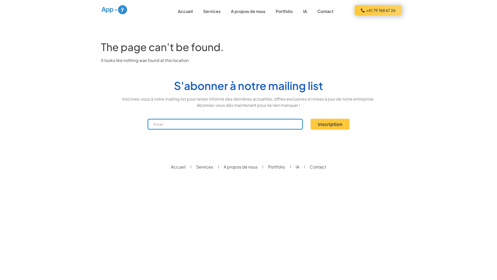 This screenshot has height=280, width=497. What do you see at coordinates (284, 11) in the screenshot?
I see `Portfolio` at bounding box center [284, 11].